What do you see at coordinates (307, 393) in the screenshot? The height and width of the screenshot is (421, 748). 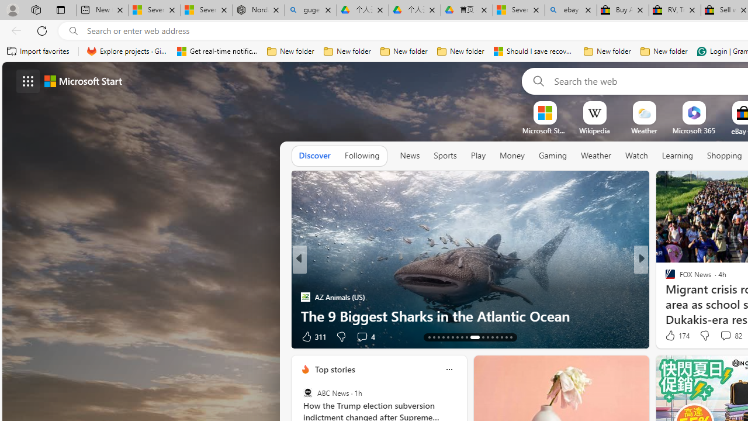 I see `ABC News` at bounding box center [307, 393].